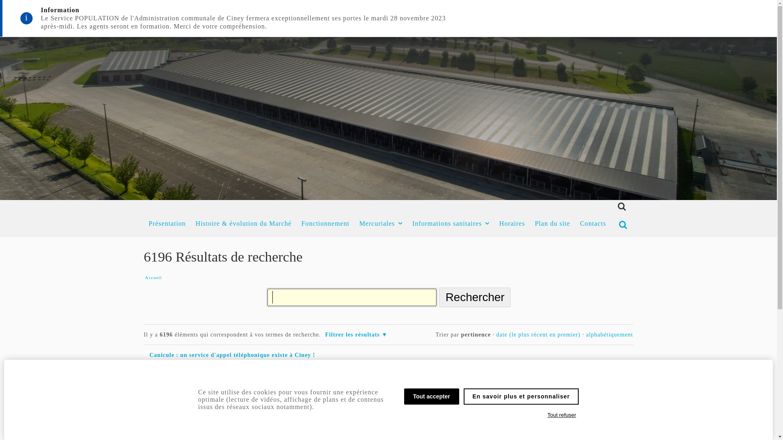  Describe the element at coordinates (153, 278) in the screenshot. I see `Accueil` at that location.